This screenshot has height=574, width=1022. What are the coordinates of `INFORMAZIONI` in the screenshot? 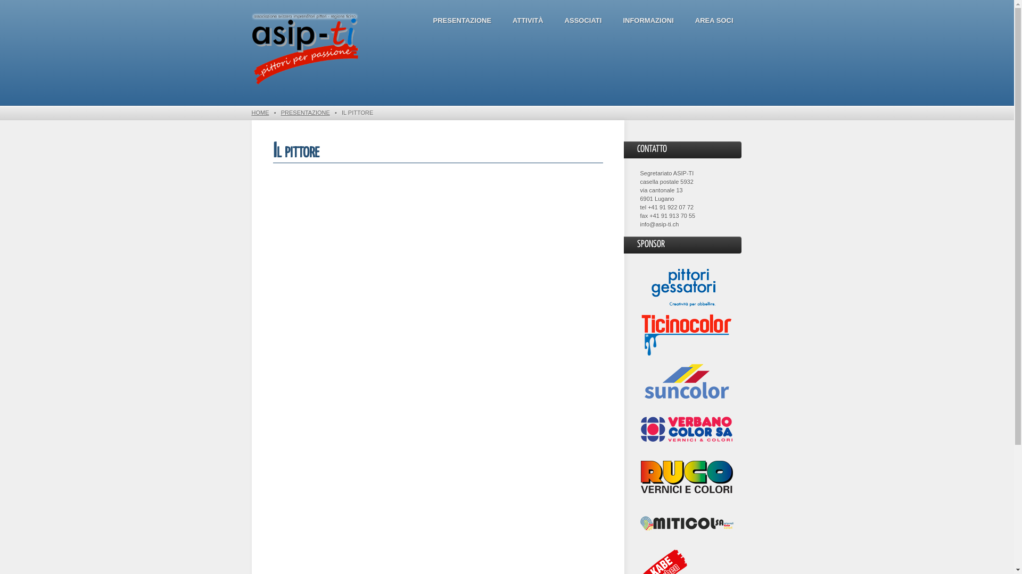 It's located at (648, 21).